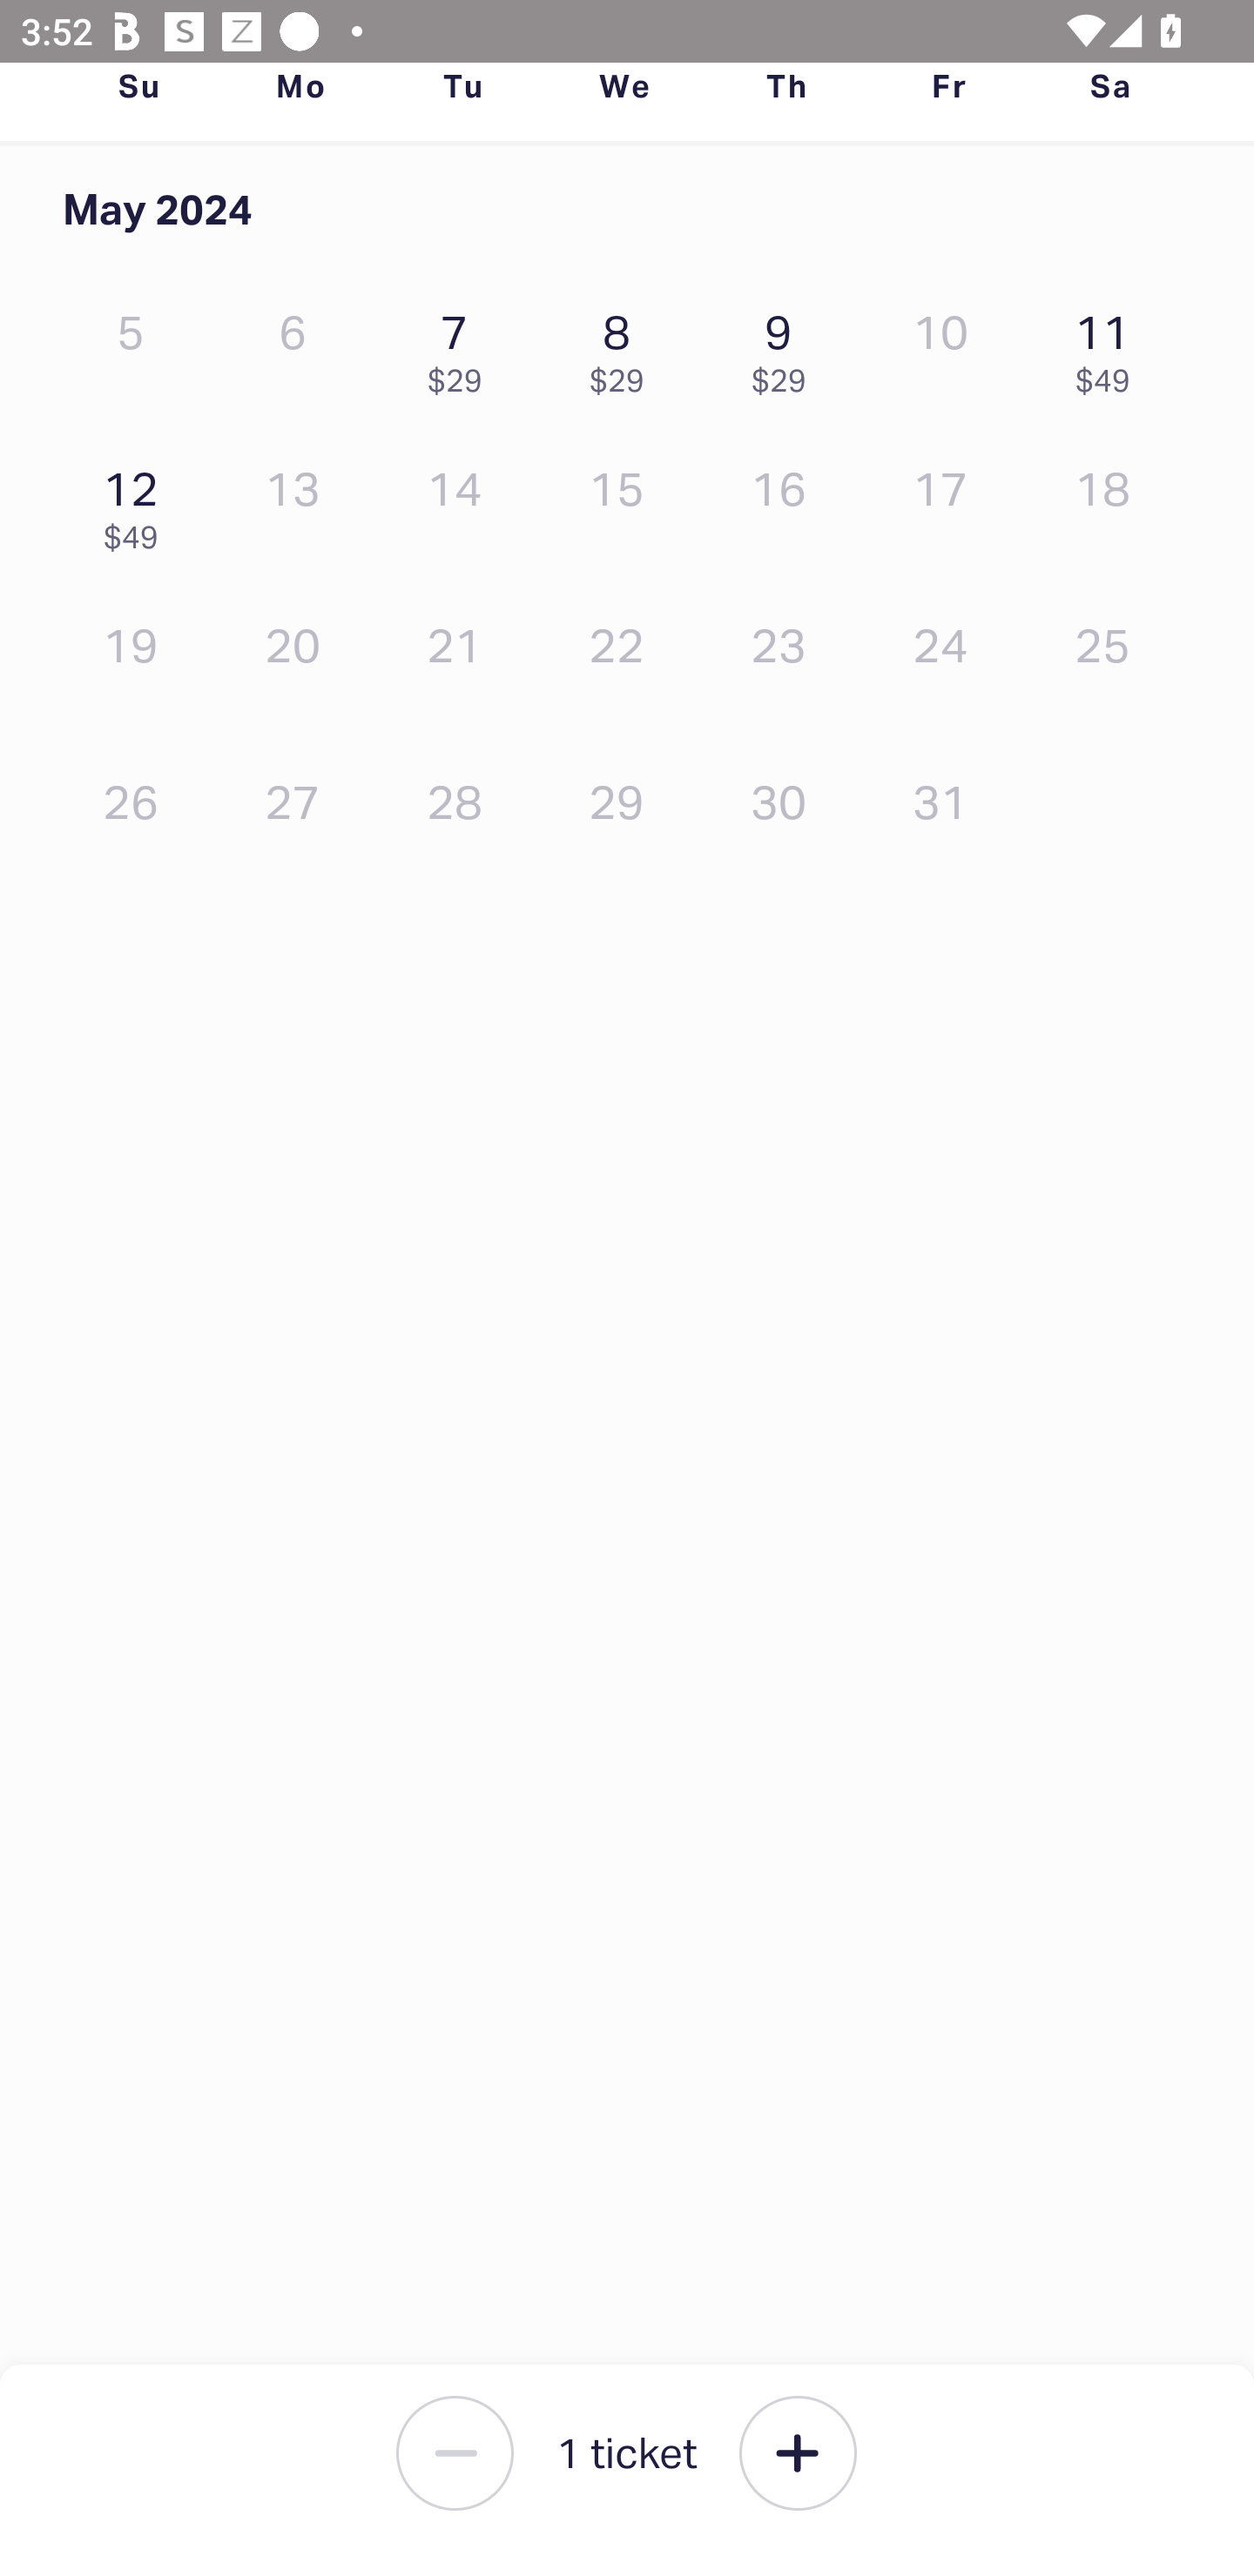  Describe the element at coordinates (462, 346) in the screenshot. I see `7 $29` at that location.